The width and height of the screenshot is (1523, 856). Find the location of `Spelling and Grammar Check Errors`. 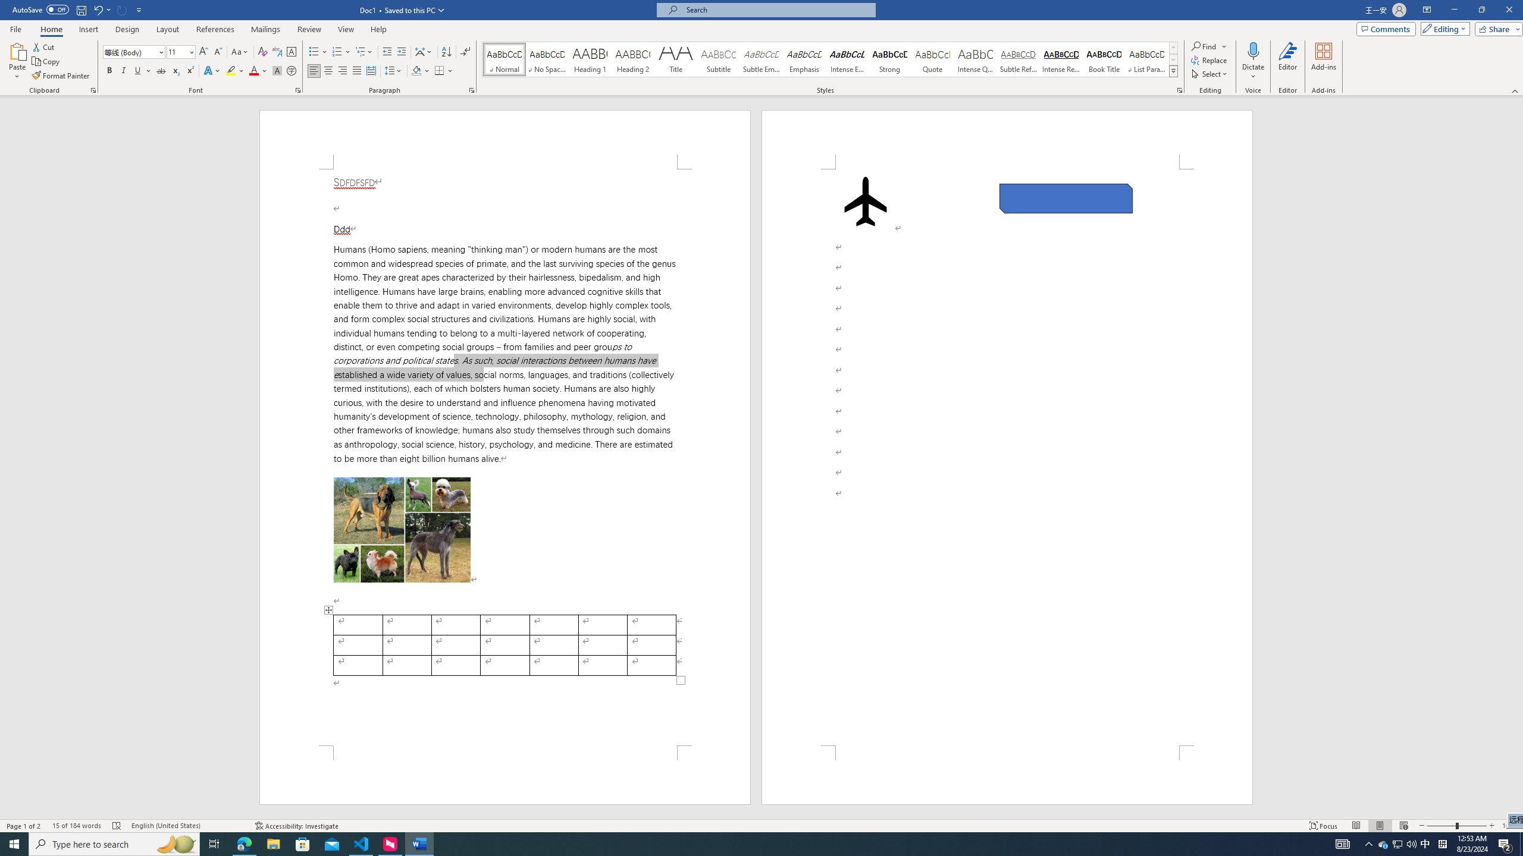

Spelling and Grammar Check Errors is located at coordinates (117, 826).